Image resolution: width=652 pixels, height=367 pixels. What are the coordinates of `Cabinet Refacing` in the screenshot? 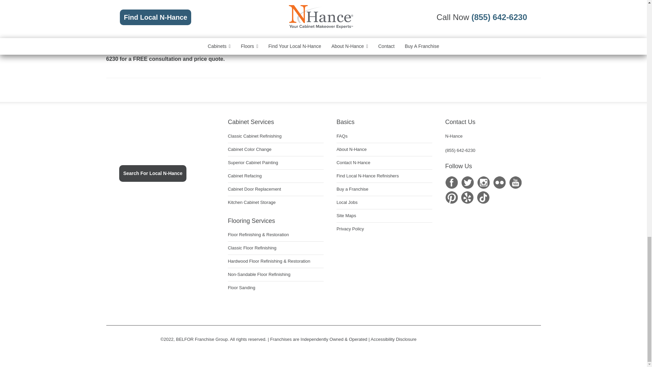 It's located at (244, 176).